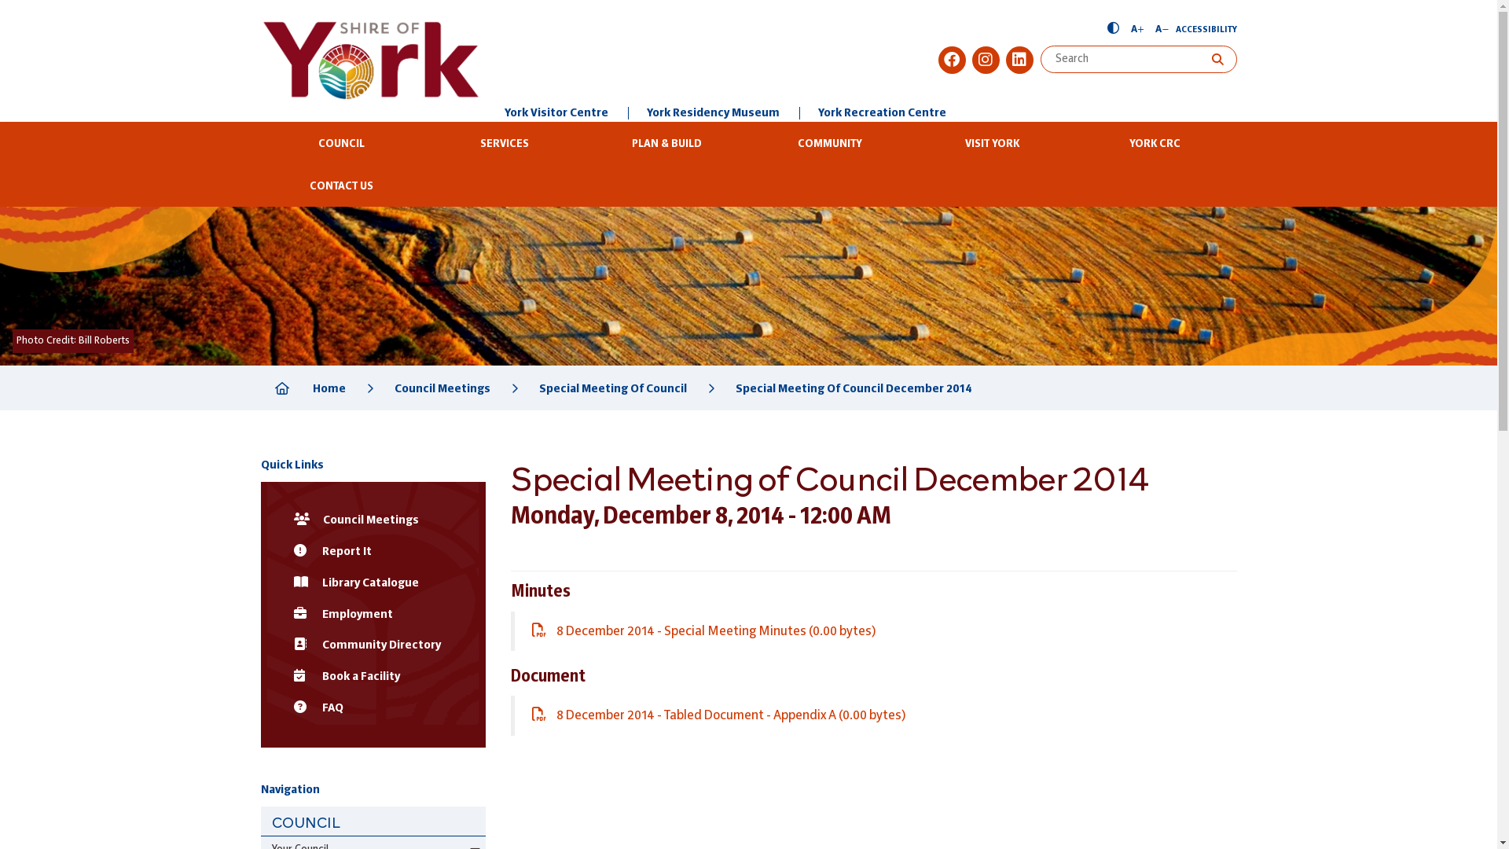 The width and height of the screenshot is (1509, 849). What do you see at coordinates (986, 60) in the screenshot?
I see `Visit us on Instagram` at bounding box center [986, 60].